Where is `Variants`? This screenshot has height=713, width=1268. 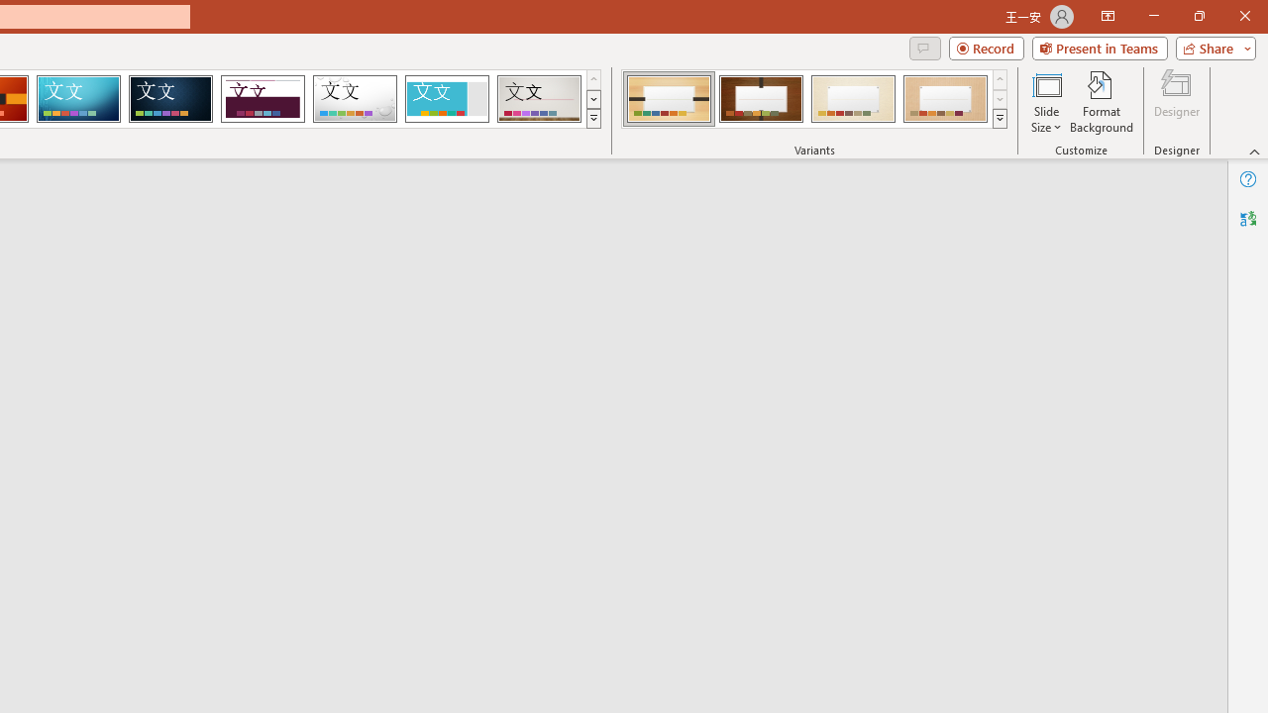 Variants is located at coordinates (1001, 119).